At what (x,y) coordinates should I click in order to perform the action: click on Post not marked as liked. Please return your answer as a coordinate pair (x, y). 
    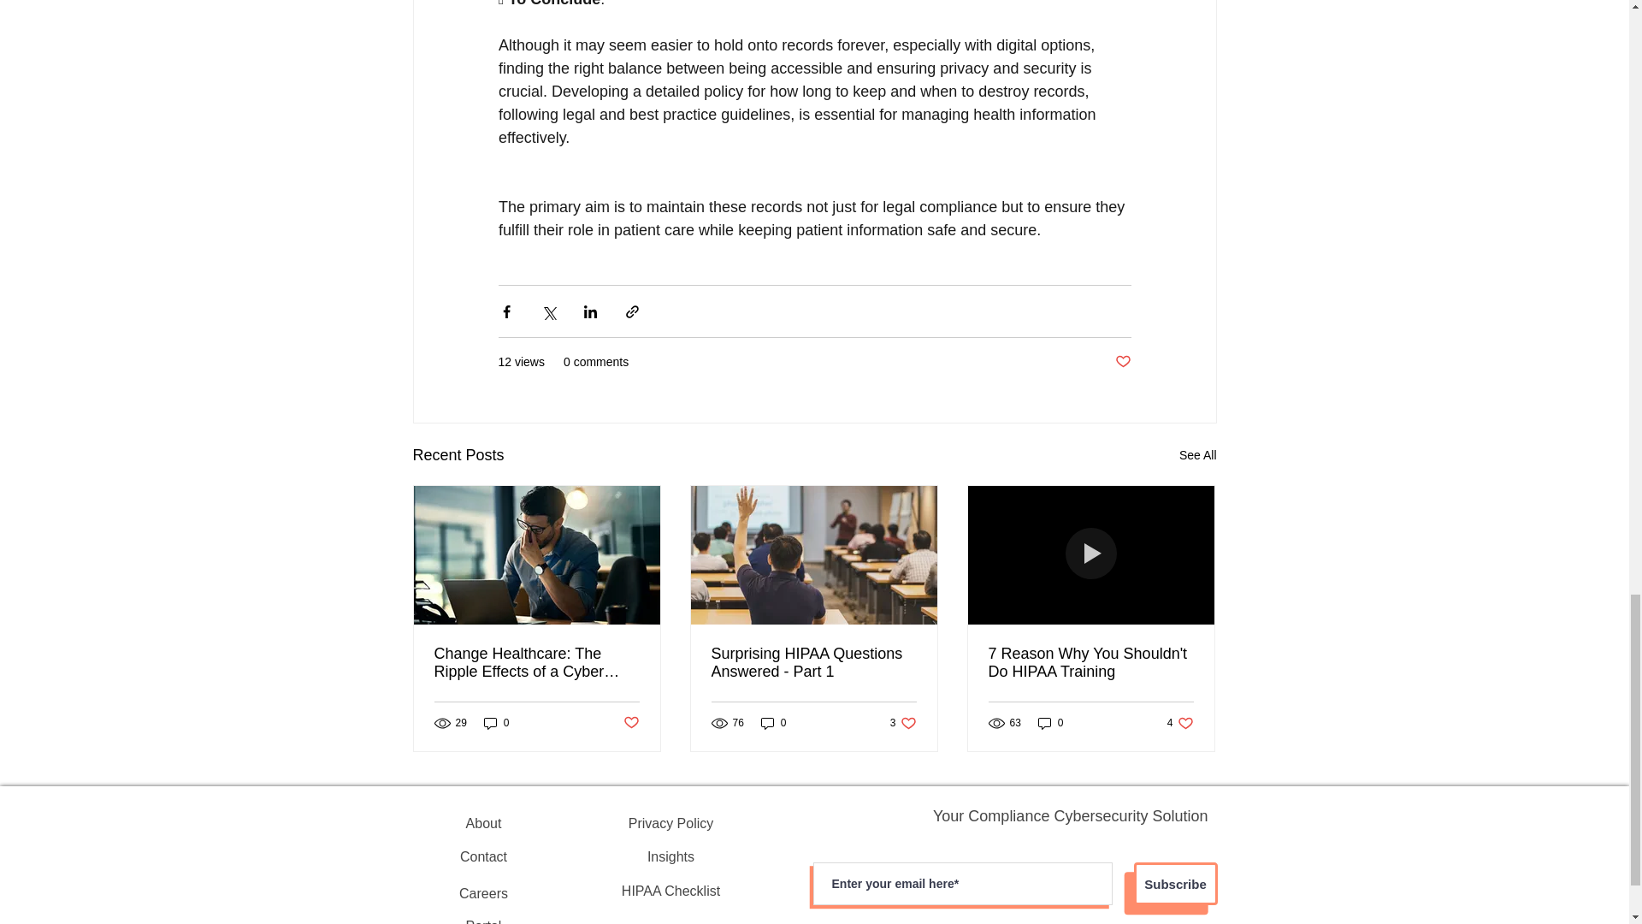
    Looking at the image, I should click on (629, 723).